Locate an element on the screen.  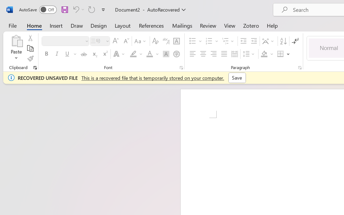
Paragraph... is located at coordinates (300, 68).